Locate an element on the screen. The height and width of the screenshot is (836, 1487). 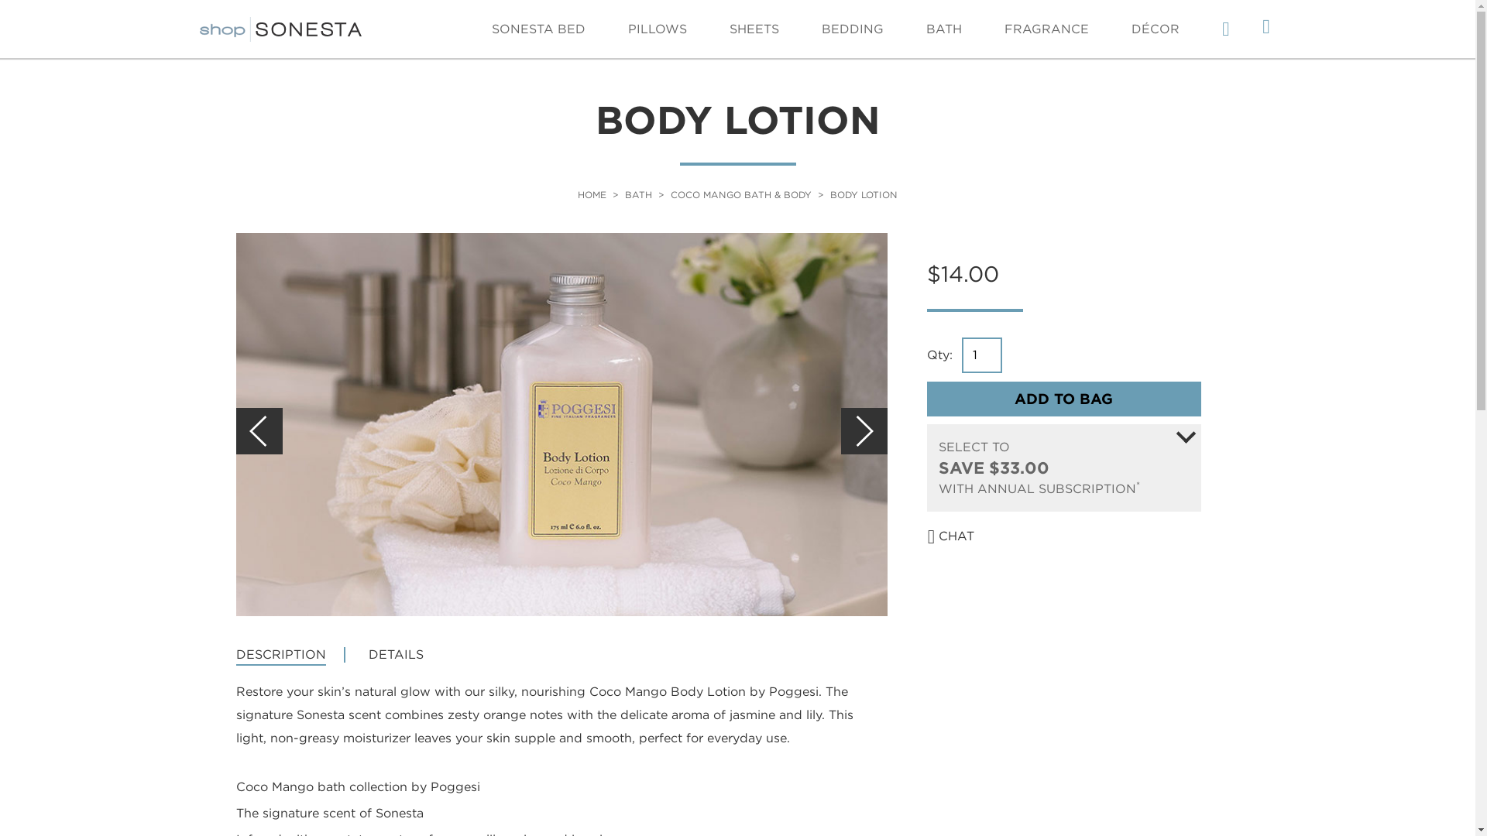
SHEETS is located at coordinates (982, 355).